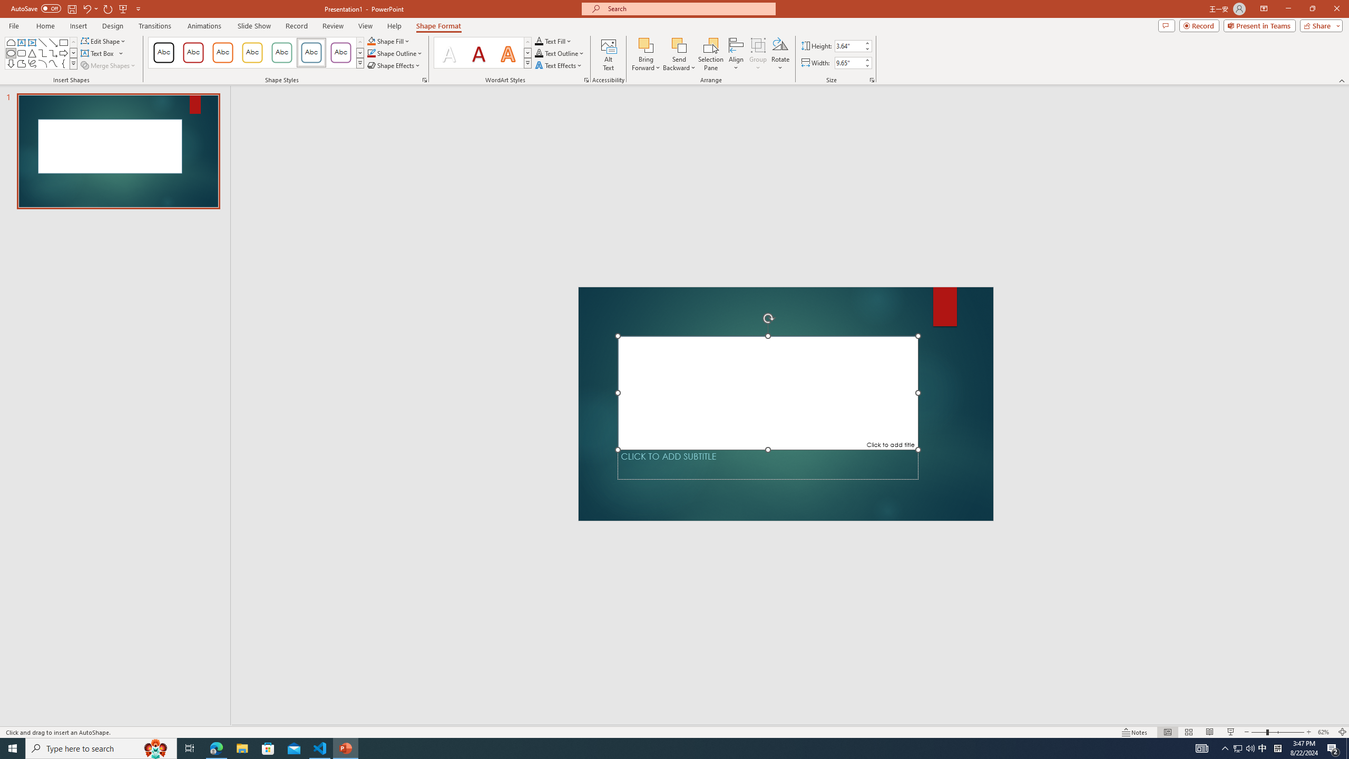 The image size is (1349, 759). I want to click on Text Effects, so click(559, 65).